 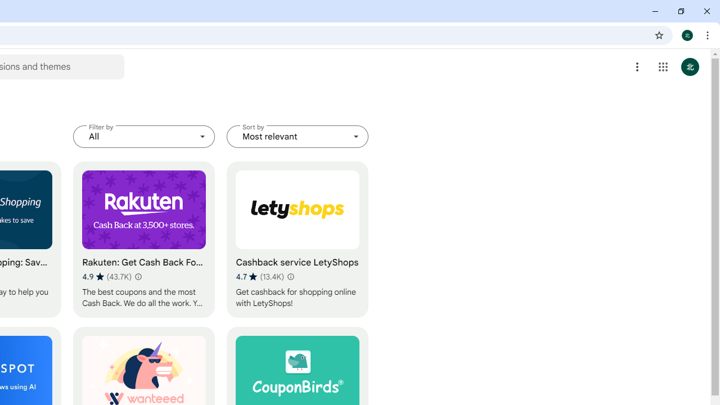 What do you see at coordinates (144, 136) in the screenshot?
I see `Filter by All` at bounding box center [144, 136].